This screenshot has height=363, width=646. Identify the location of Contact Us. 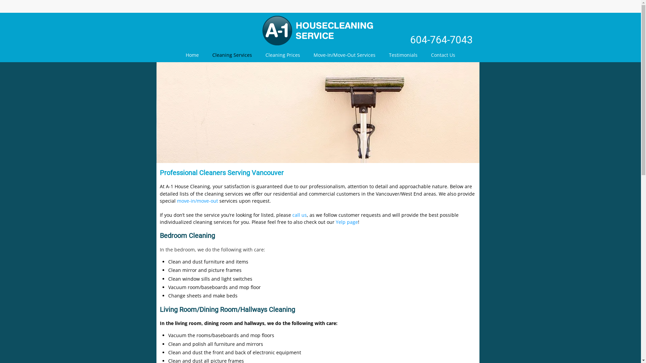
(443, 55).